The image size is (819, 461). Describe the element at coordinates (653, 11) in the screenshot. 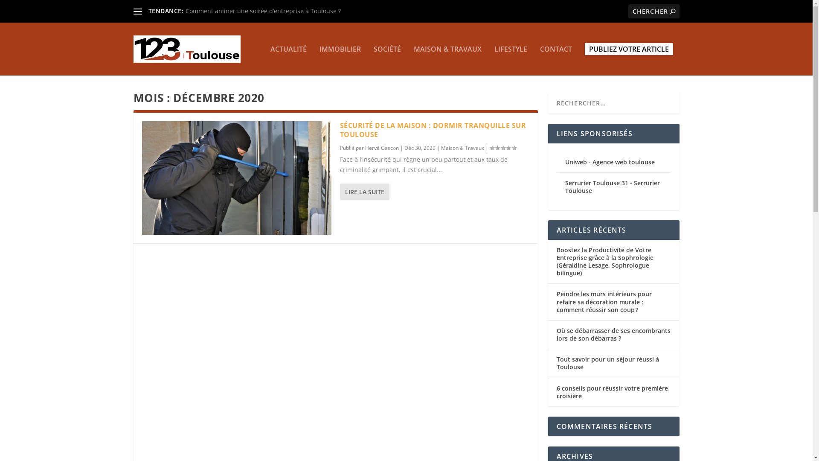

I see `Rechercher:` at that location.